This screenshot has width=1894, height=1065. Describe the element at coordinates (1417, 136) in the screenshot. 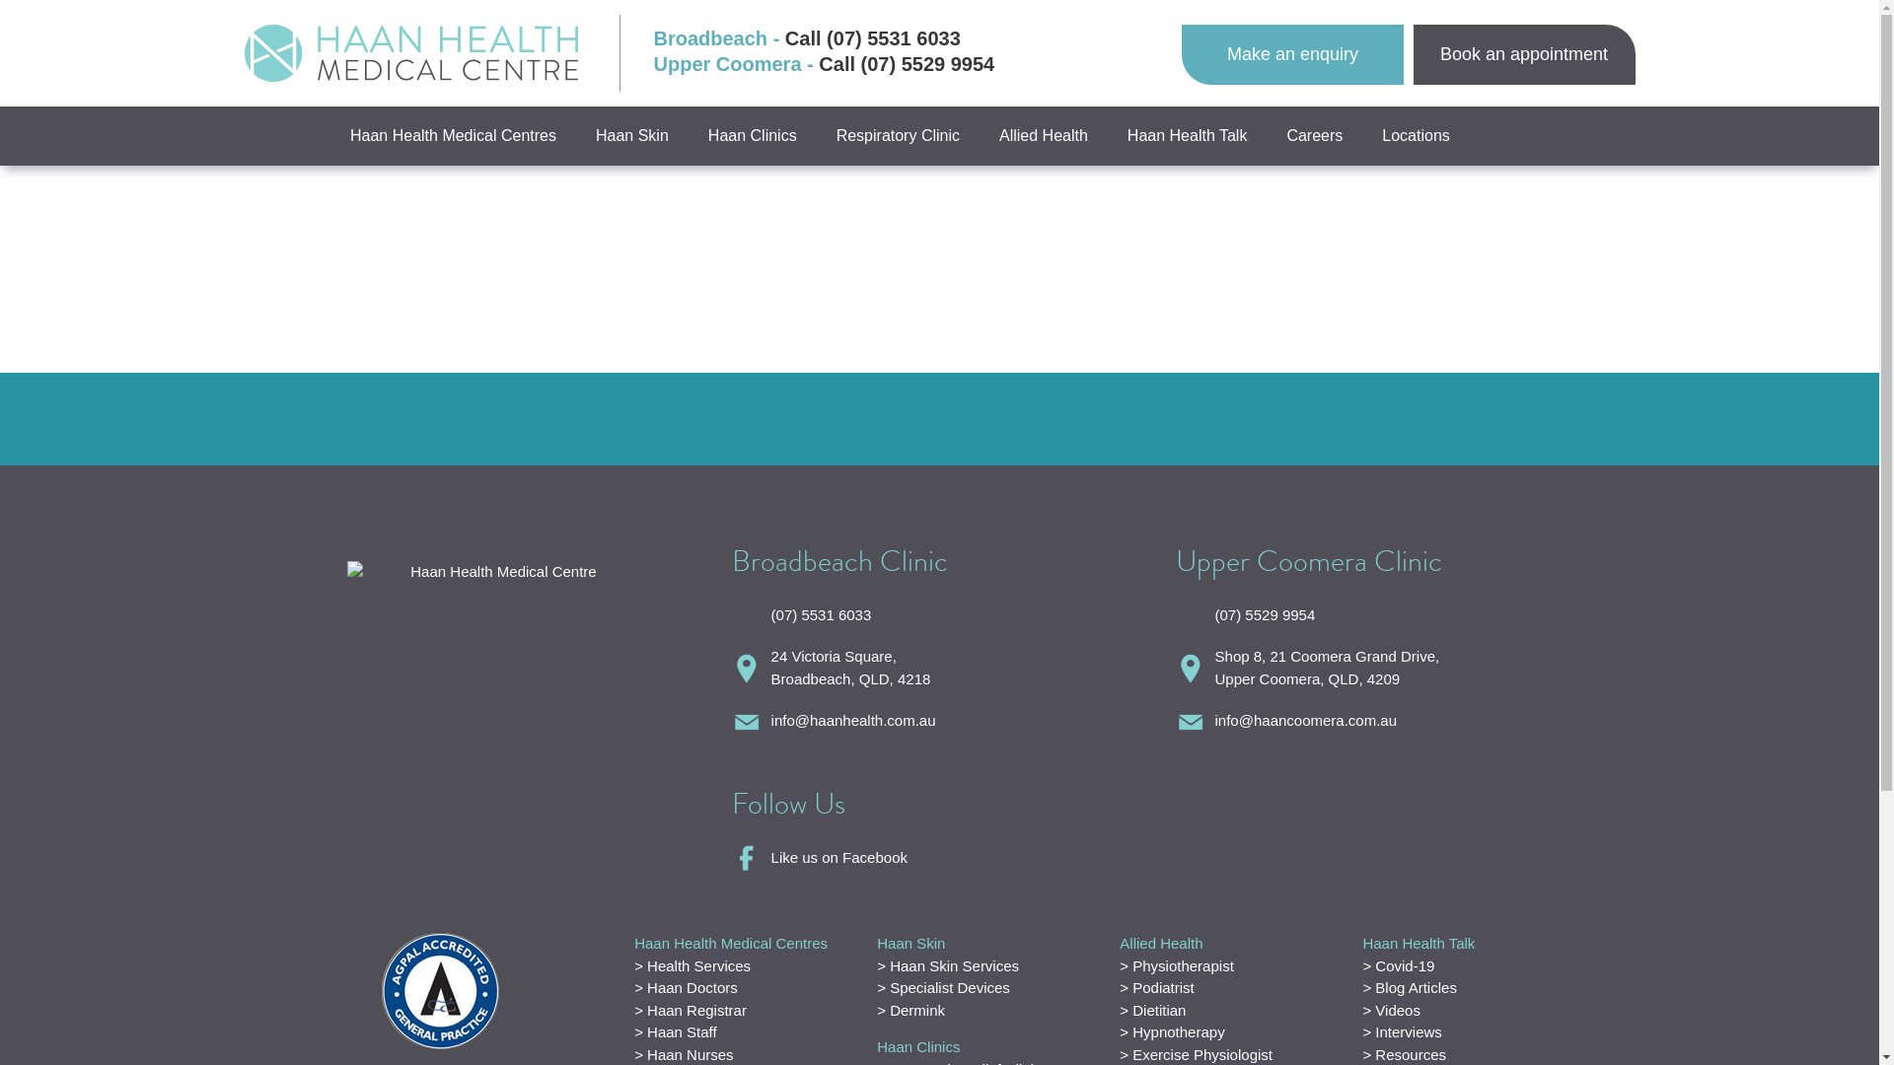

I see `Locations` at that location.